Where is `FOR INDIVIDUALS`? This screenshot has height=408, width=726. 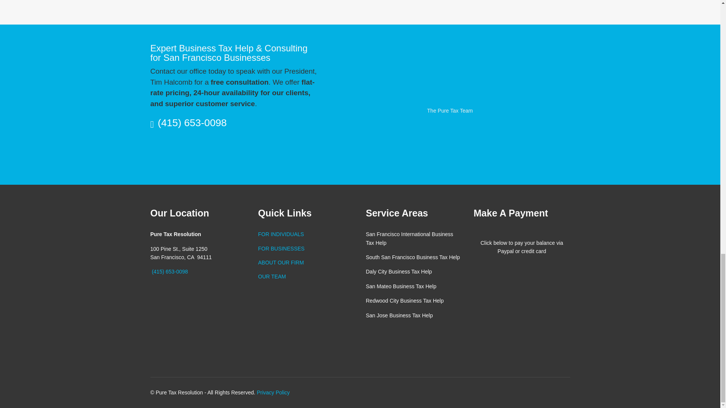
FOR INDIVIDUALS is located at coordinates (306, 234).